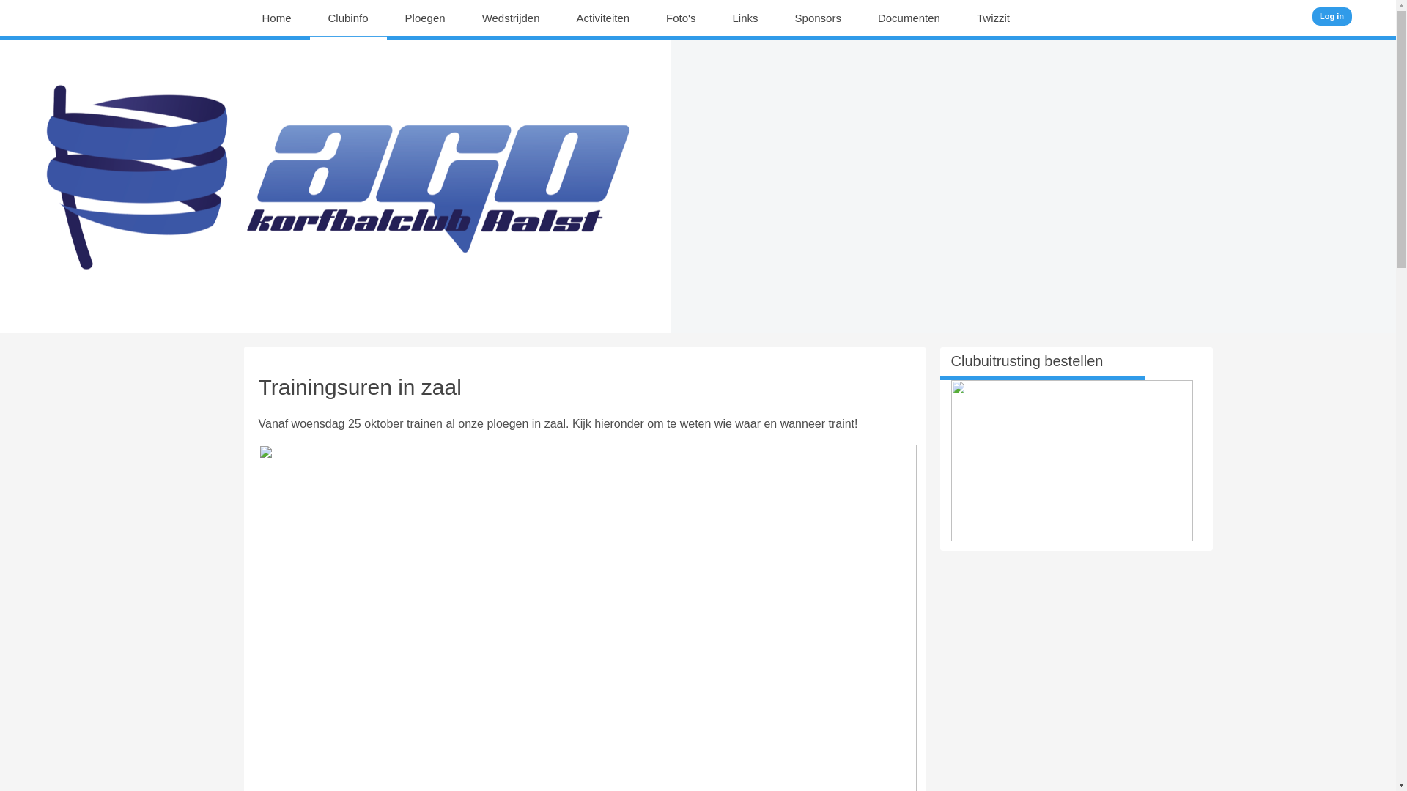 The width and height of the screenshot is (1407, 791). Describe the element at coordinates (746, 18) in the screenshot. I see `Links` at that location.